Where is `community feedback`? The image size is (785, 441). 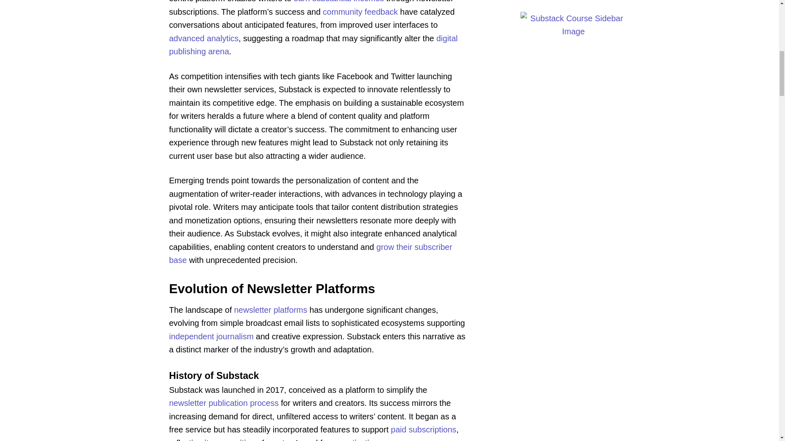
community feedback is located at coordinates (360, 11).